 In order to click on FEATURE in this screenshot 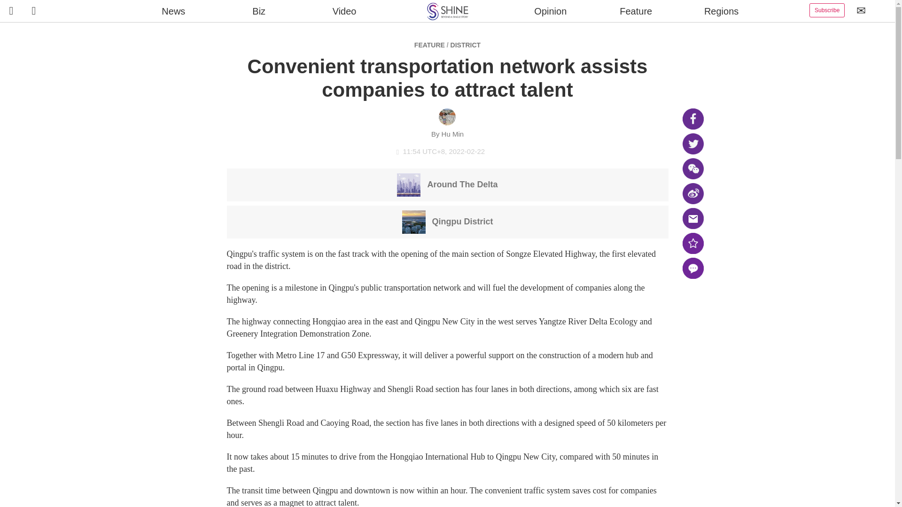, I will do `click(429, 45)`.